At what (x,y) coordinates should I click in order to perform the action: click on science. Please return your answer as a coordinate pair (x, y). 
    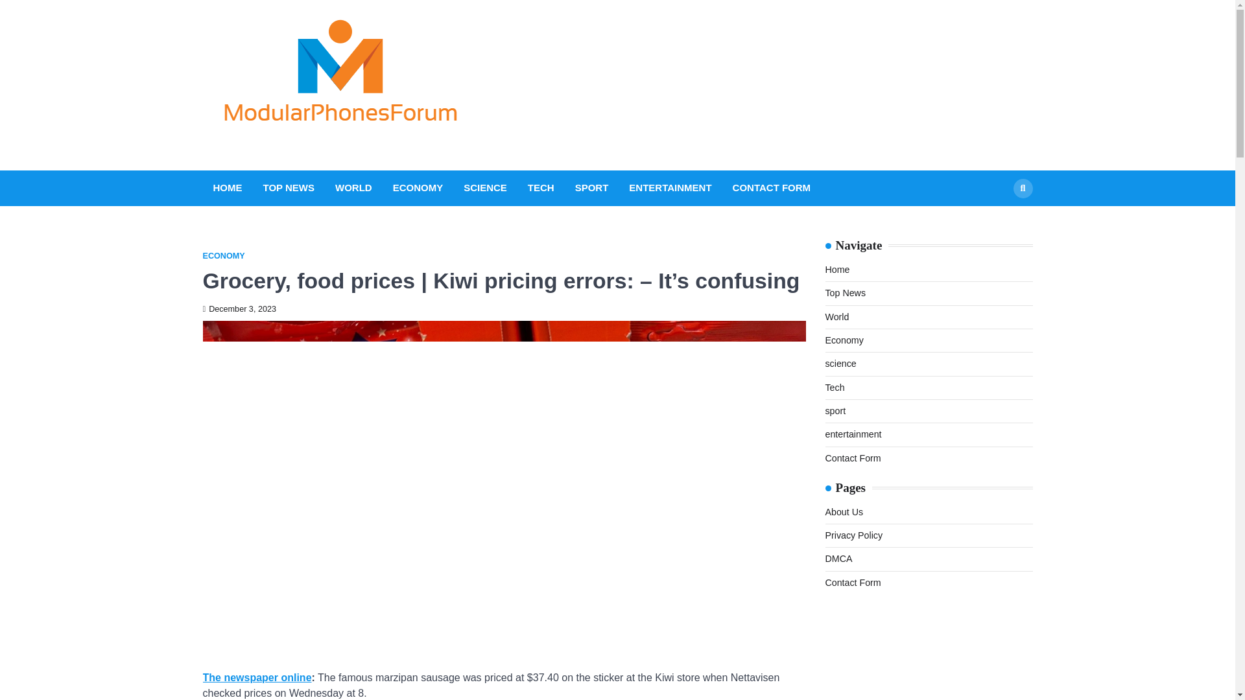
    Looking at the image, I should click on (840, 363).